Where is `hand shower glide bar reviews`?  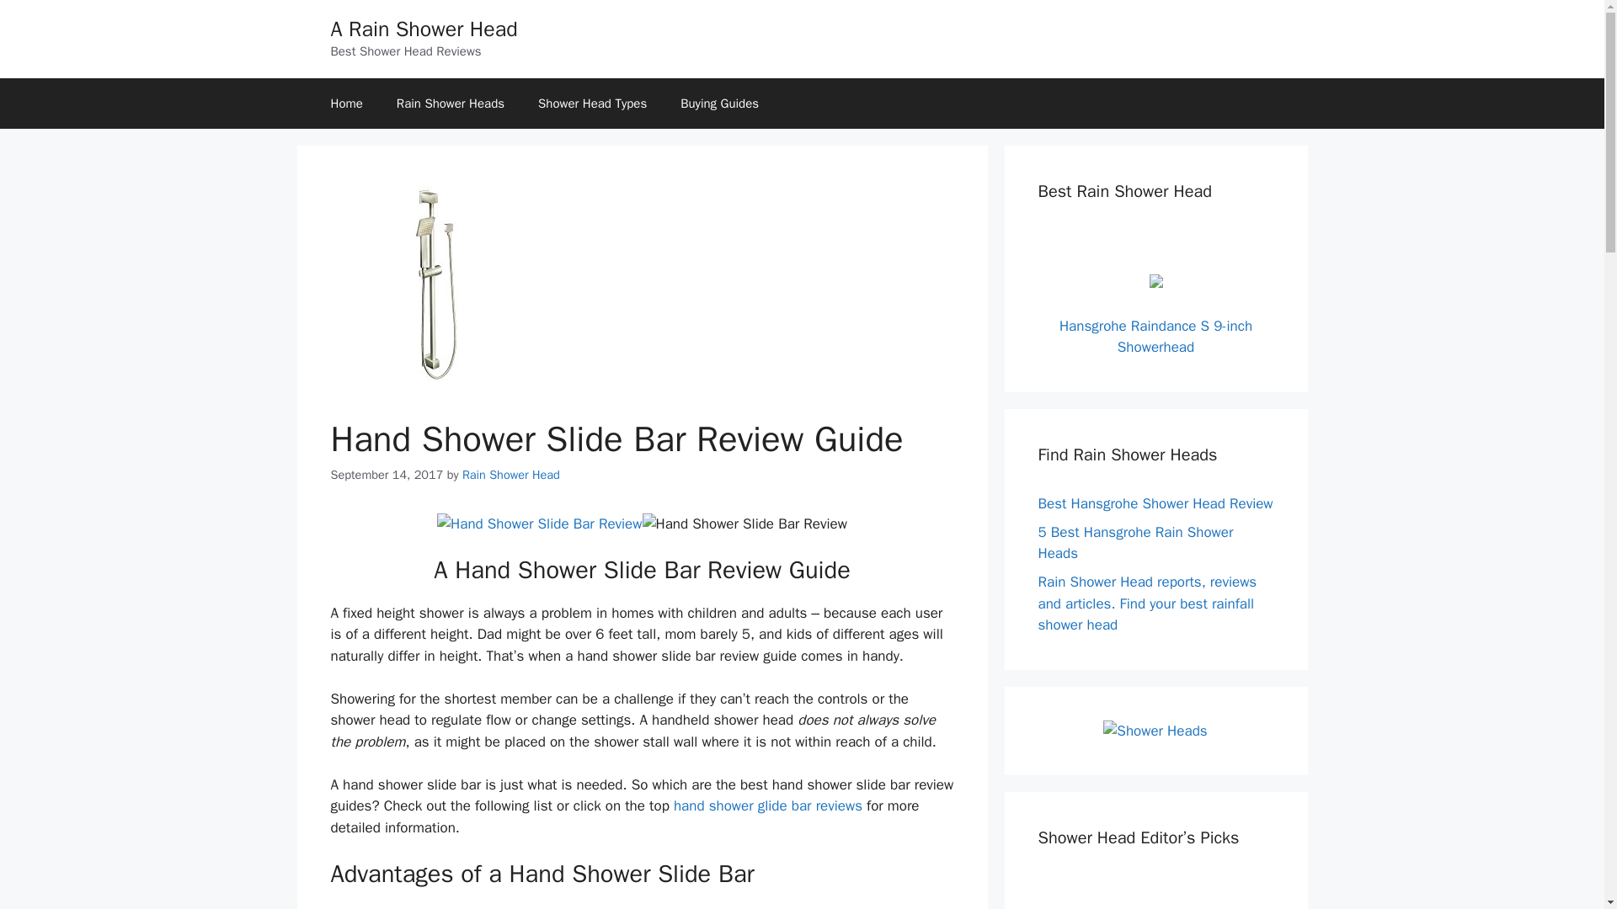
hand shower glide bar reviews is located at coordinates (768, 805).